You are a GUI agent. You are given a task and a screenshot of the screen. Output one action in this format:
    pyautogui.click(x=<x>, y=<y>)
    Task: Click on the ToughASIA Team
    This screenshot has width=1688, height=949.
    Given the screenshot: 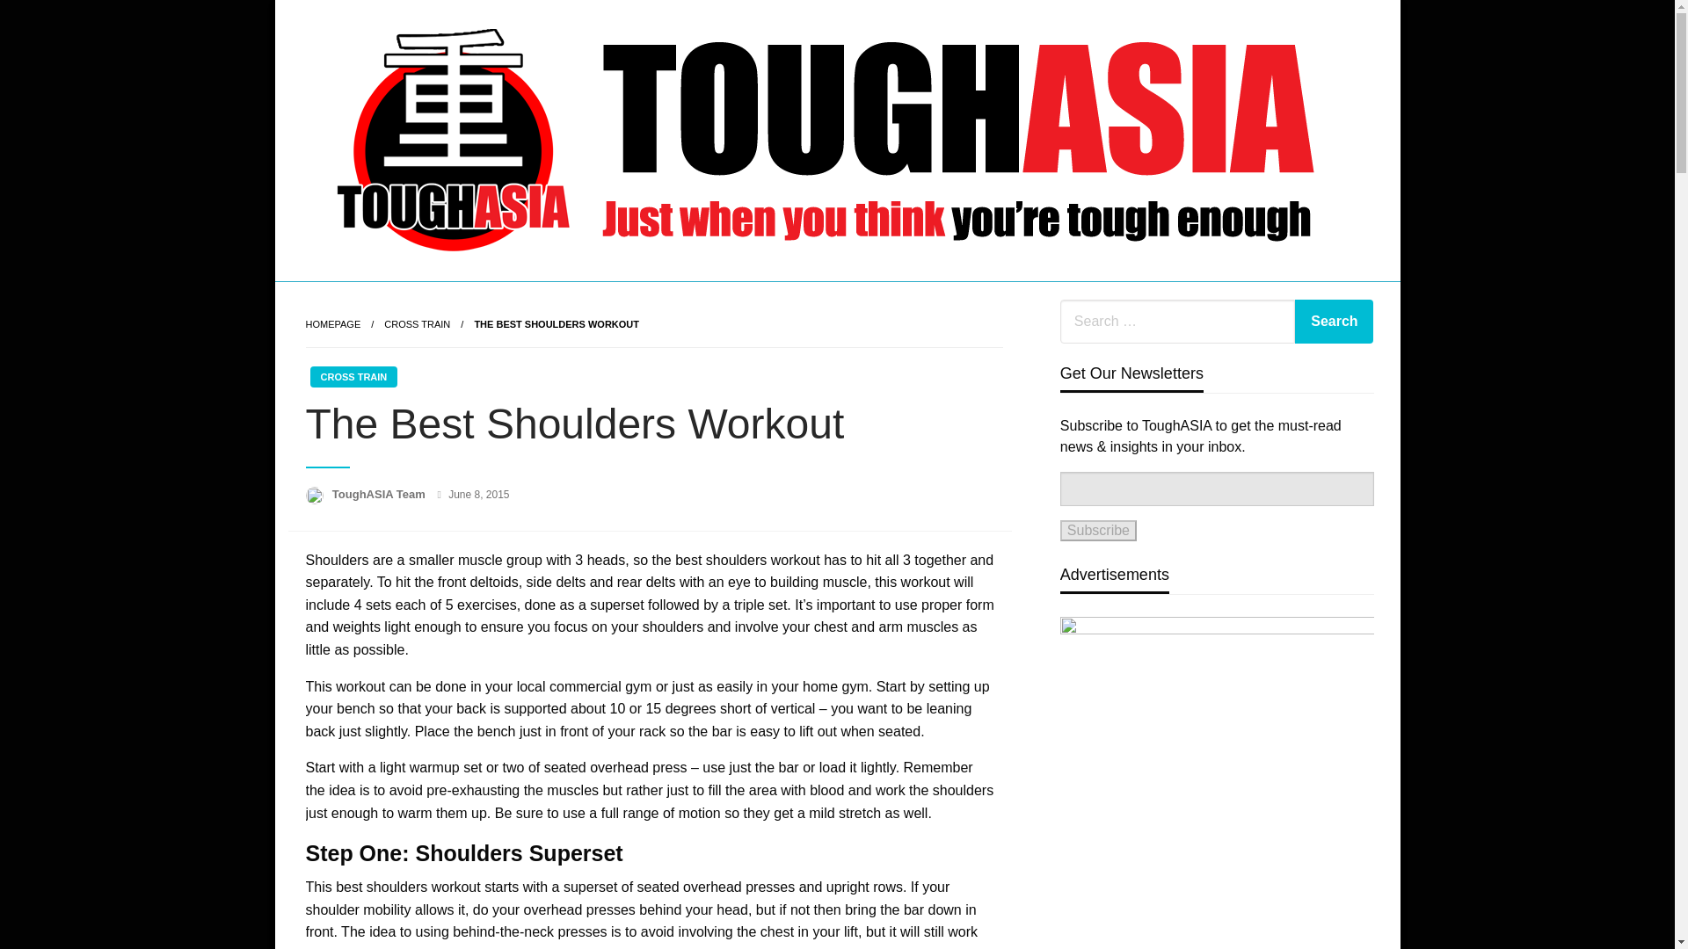 What is the action you would take?
    pyautogui.click(x=380, y=494)
    